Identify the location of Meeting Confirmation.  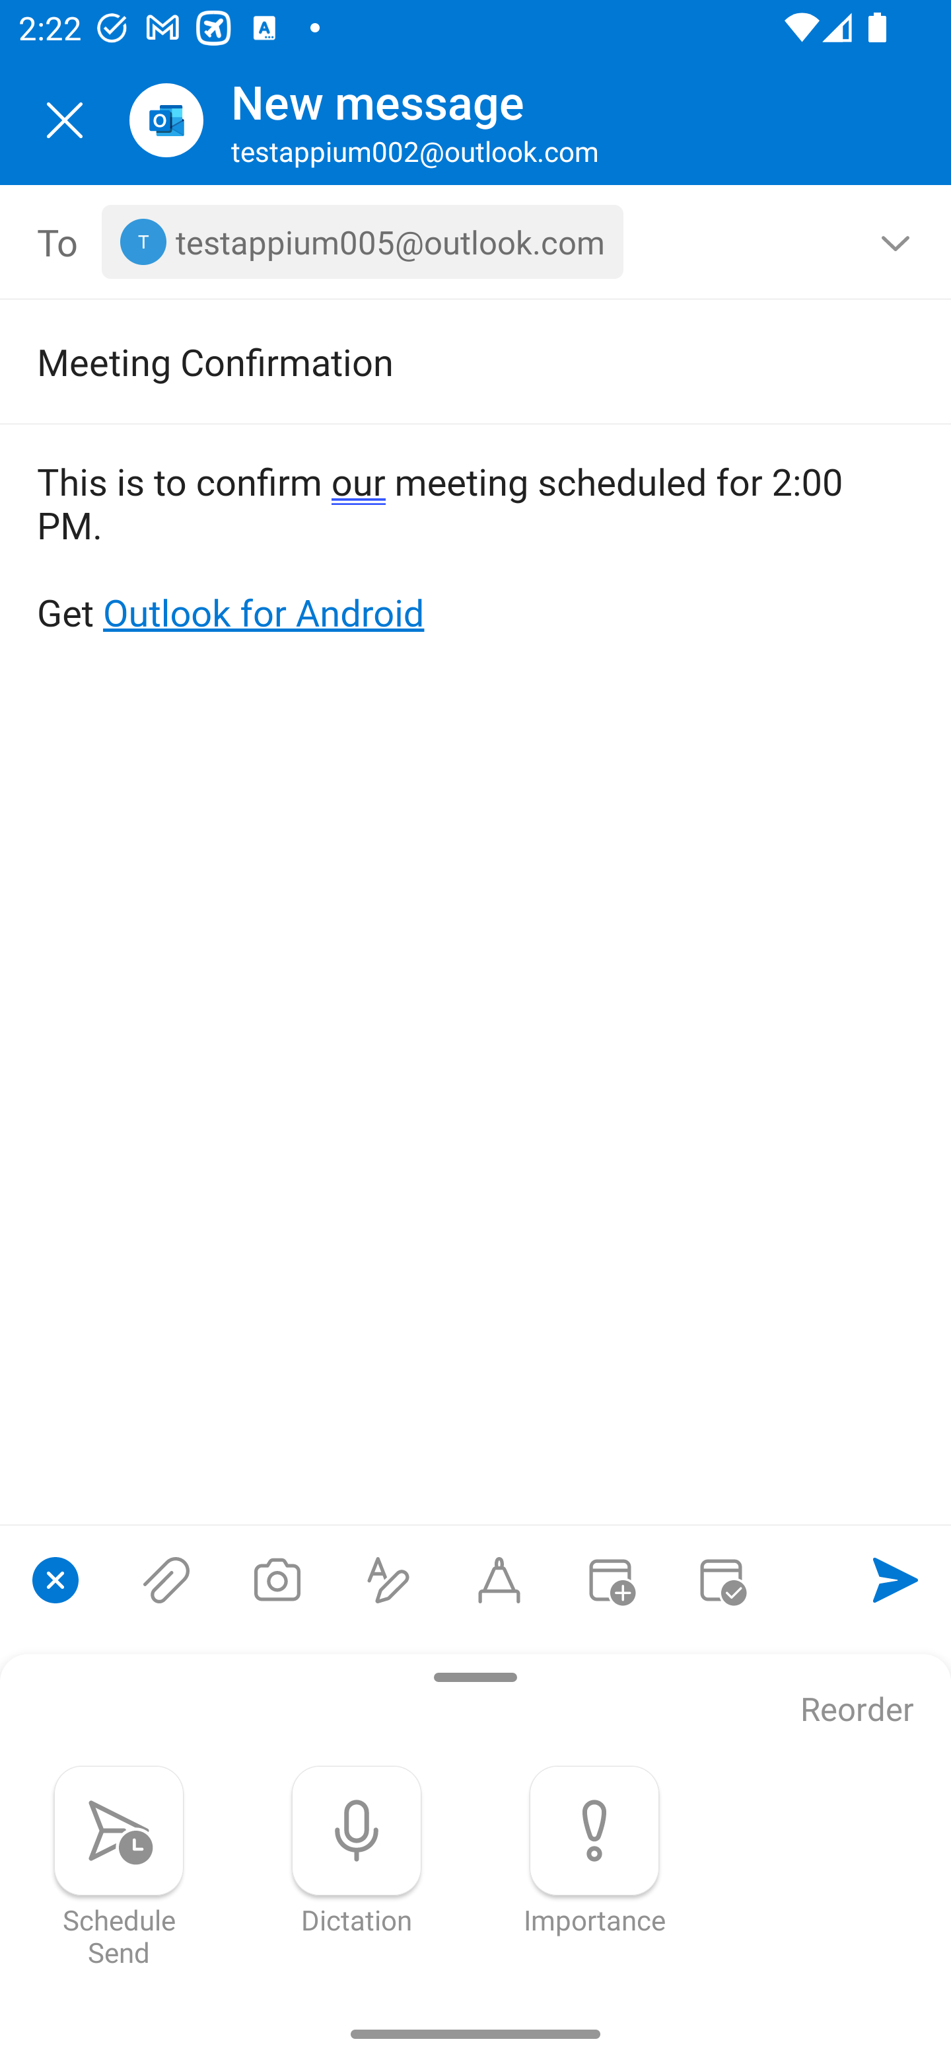
(439, 361).